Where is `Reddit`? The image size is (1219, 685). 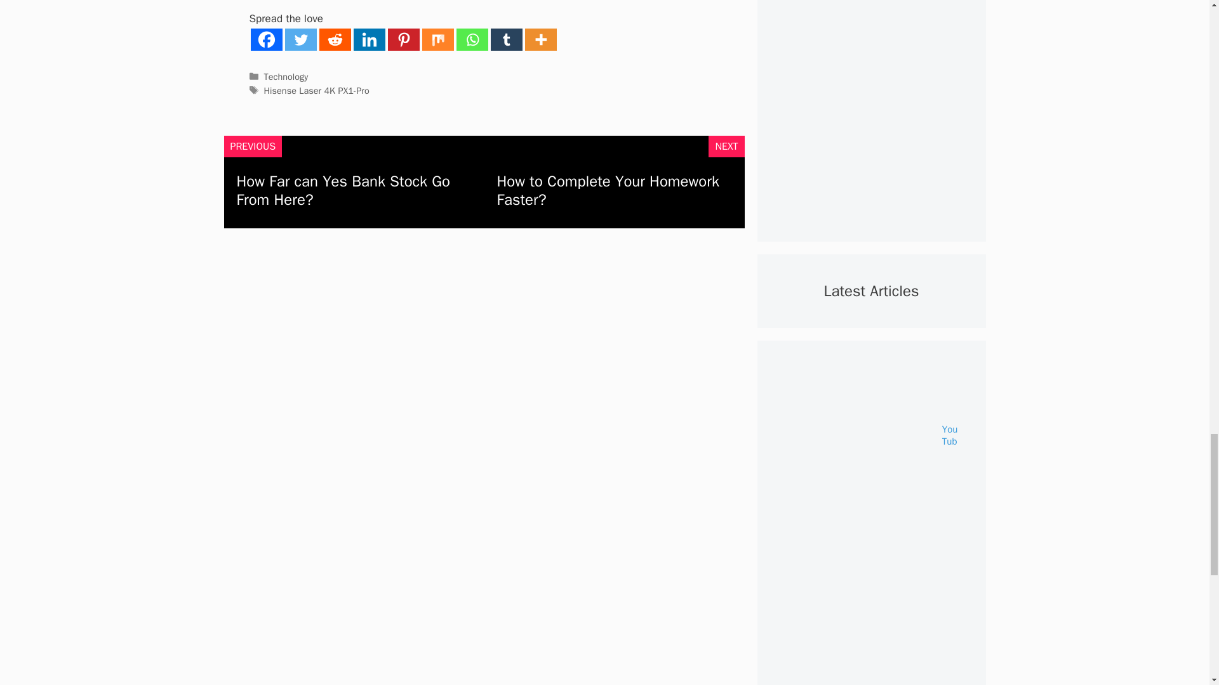
Reddit is located at coordinates (334, 39).